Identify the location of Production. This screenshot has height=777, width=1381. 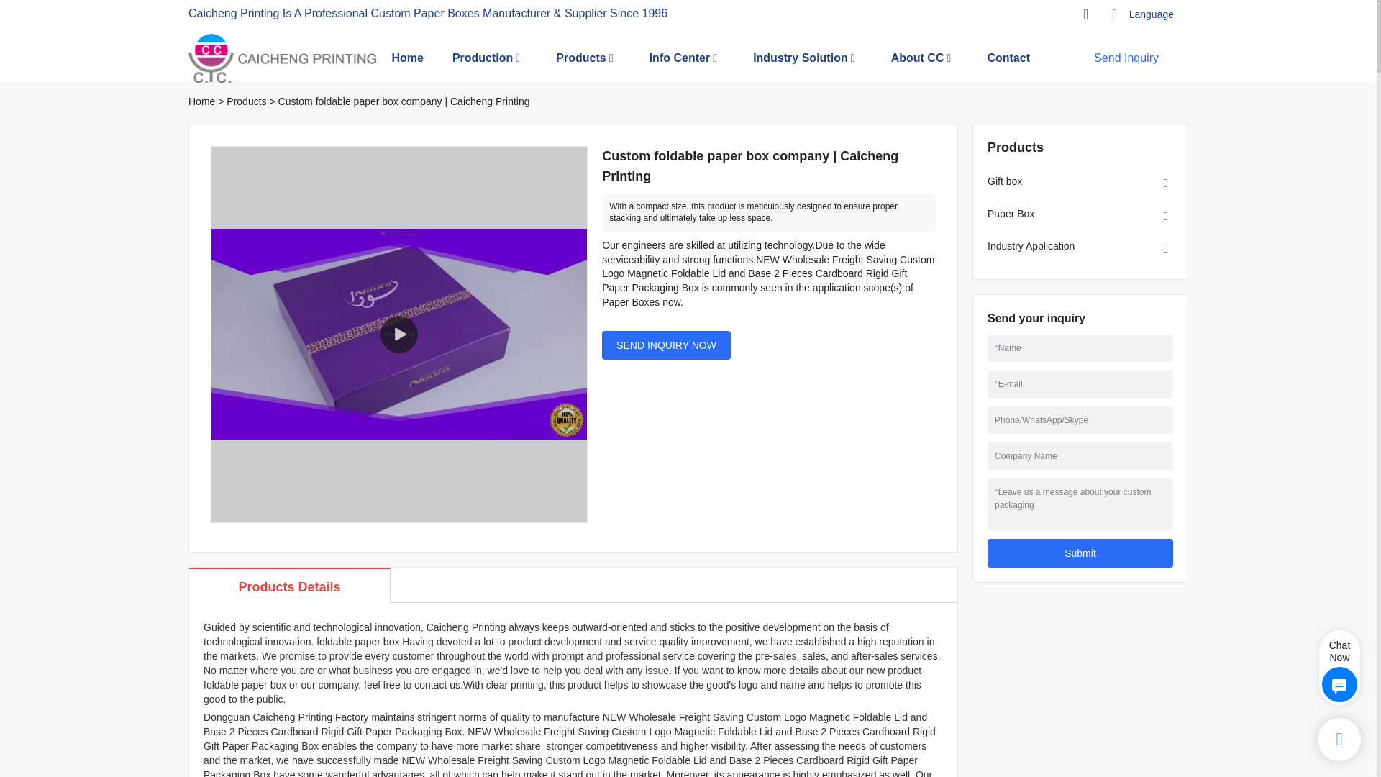
(482, 58).